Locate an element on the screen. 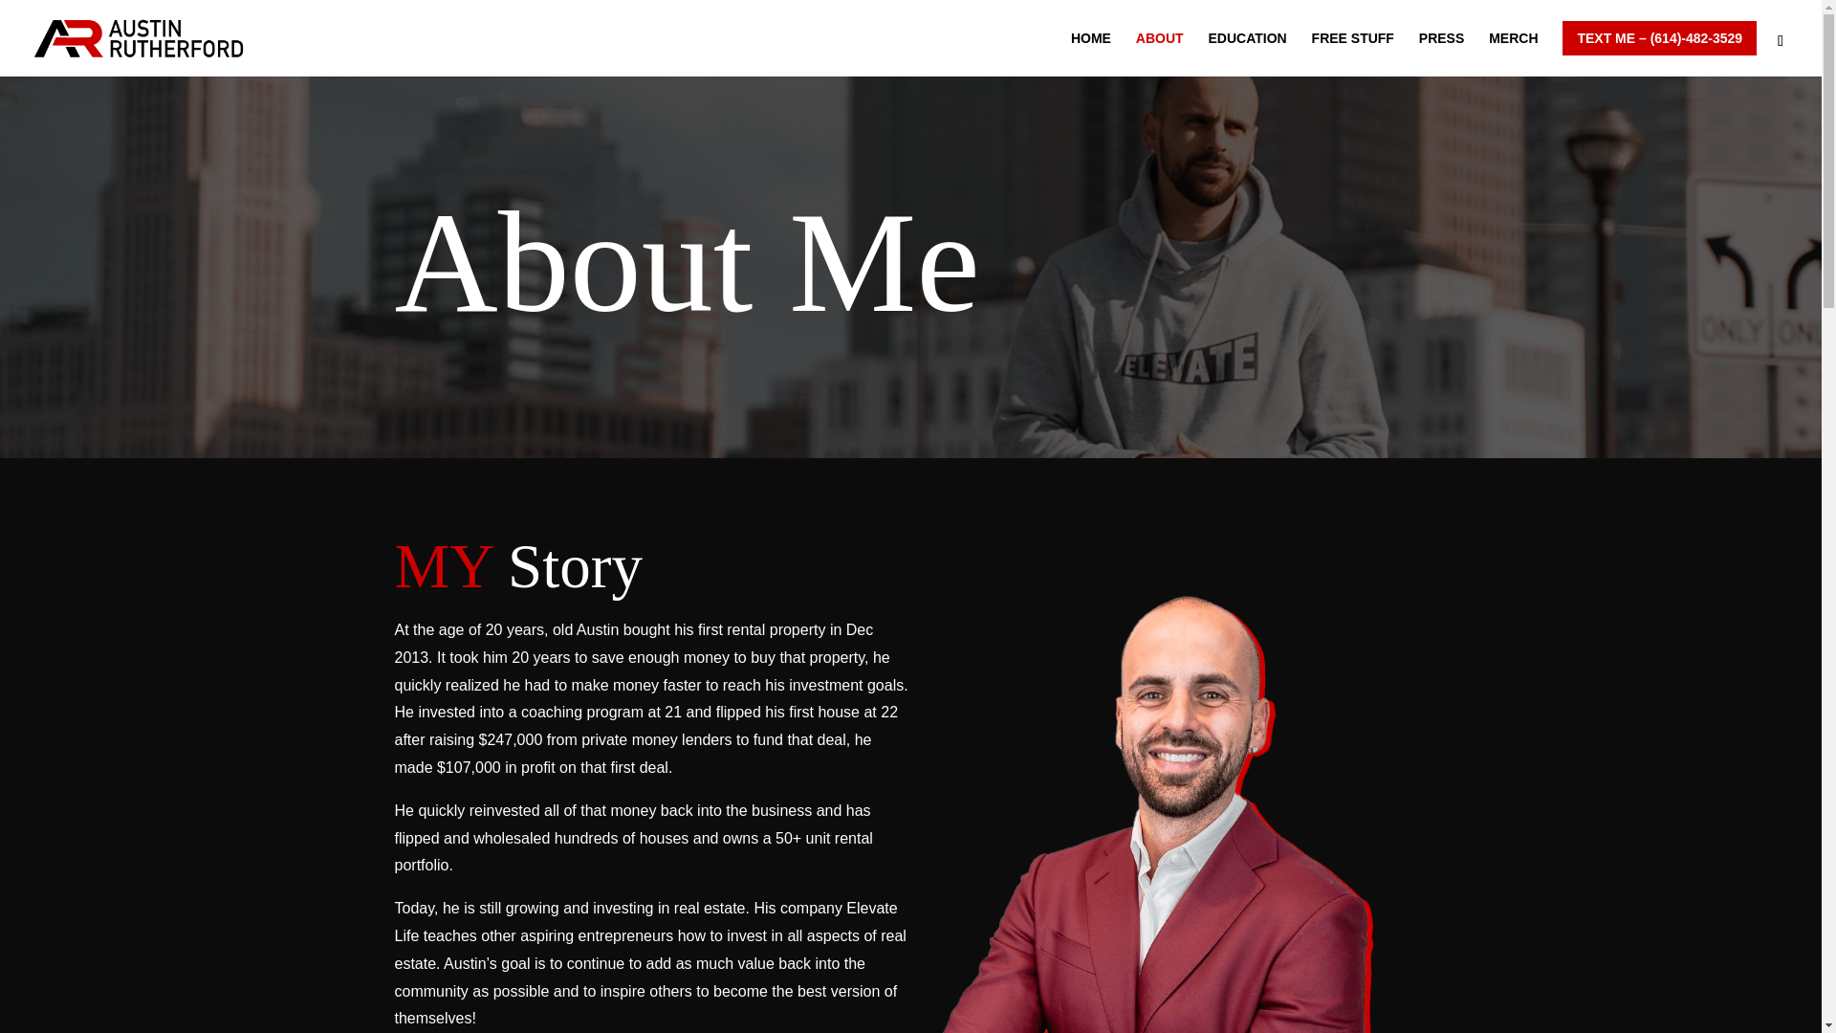 The width and height of the screenshot is (1836, 1033). MERCH is located at coordinates (1513, 54).